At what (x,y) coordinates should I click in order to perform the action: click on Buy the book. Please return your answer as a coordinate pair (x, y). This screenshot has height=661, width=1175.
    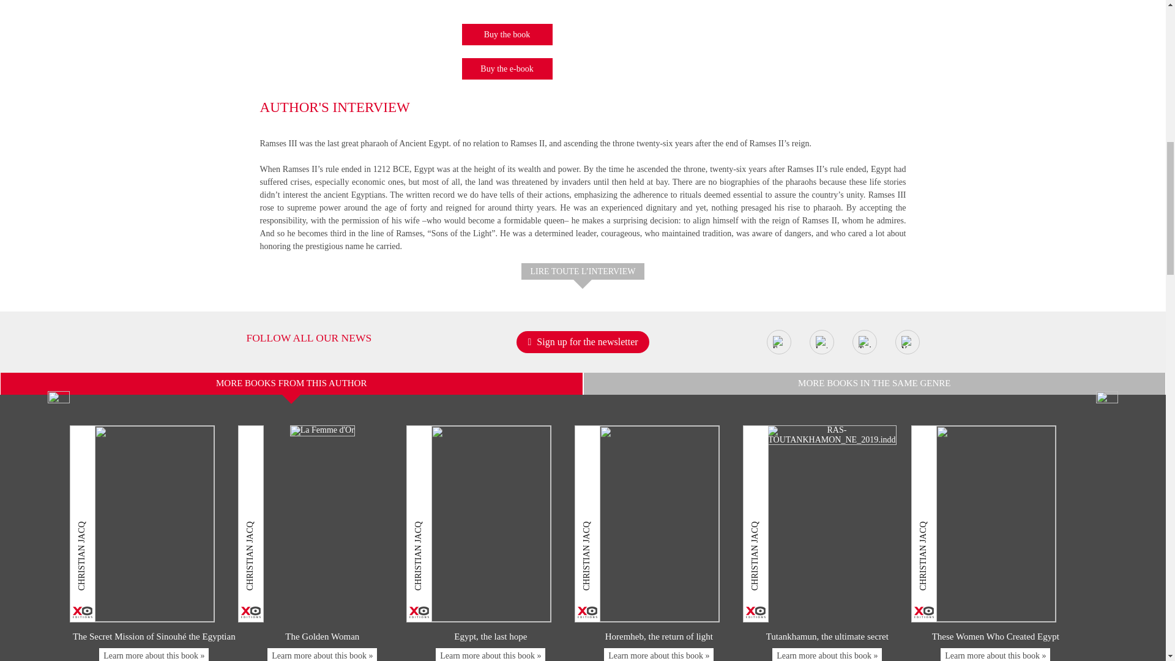
    Looking at the image, I should click on (507, 34).